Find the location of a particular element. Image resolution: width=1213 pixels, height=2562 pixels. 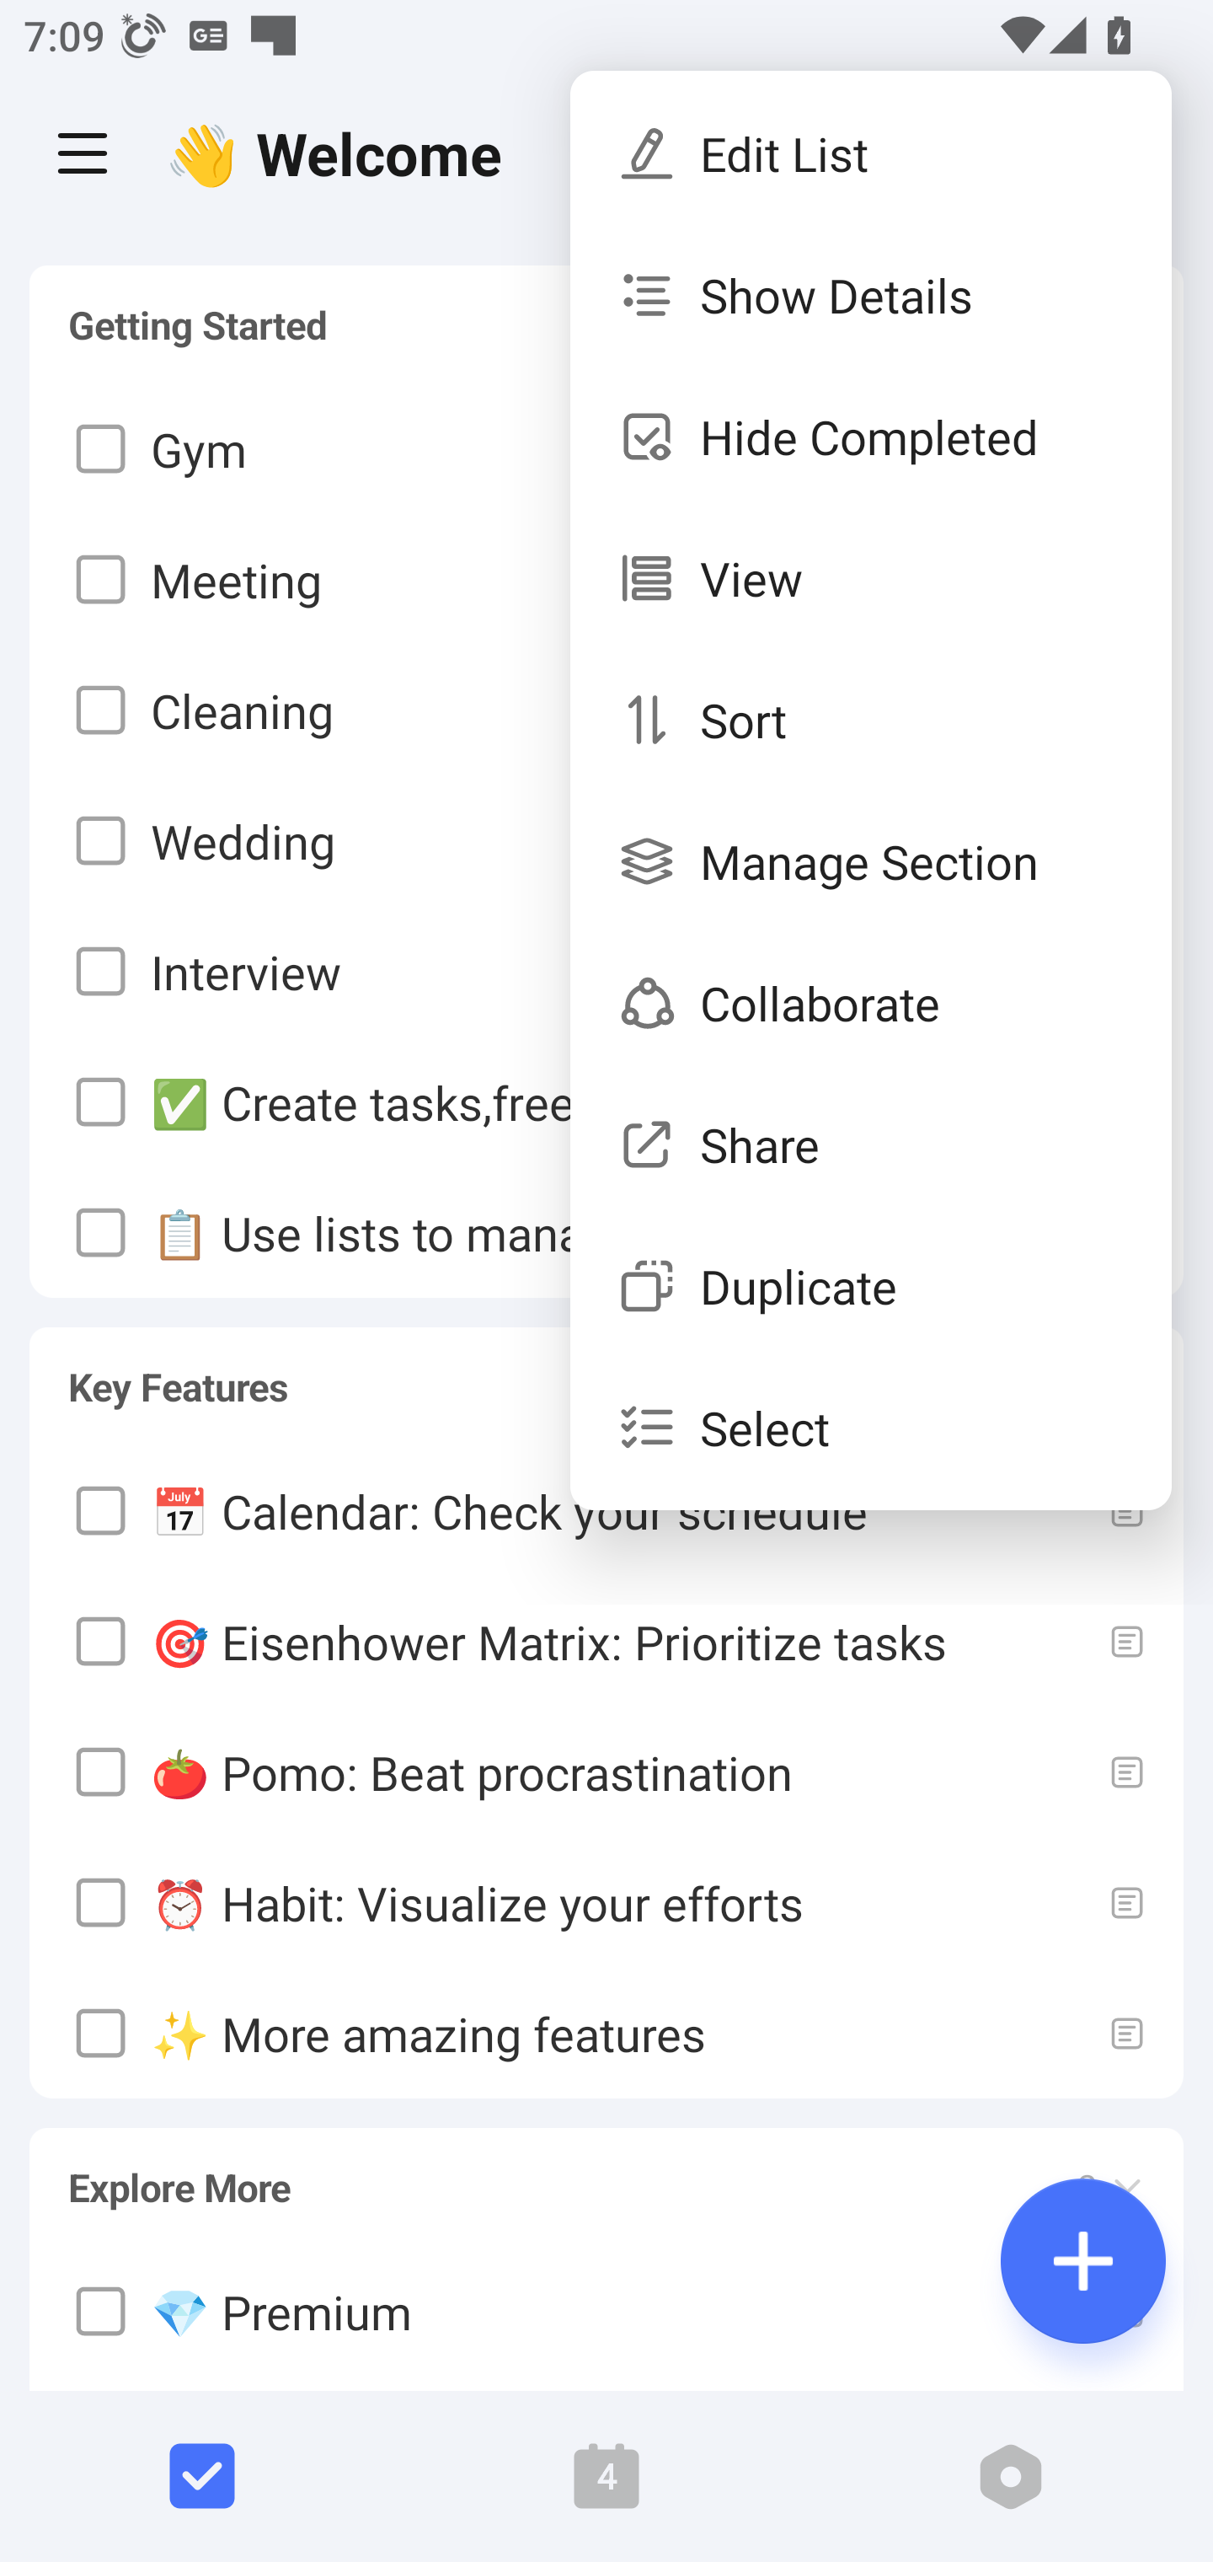

Duplicate is located at coordinates (871, 1286).